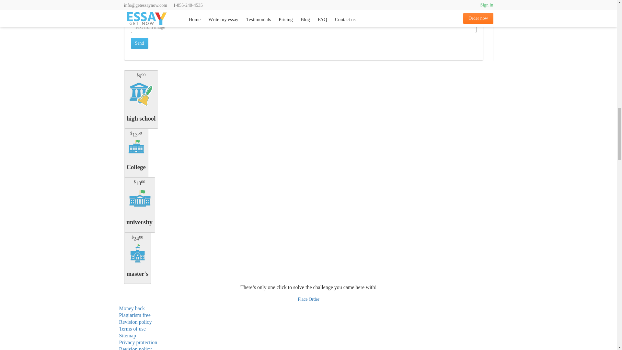  What do you see at coordinates (308, 299) in the screenshot?
I see `Place Order` at bounding box center [308, 299].